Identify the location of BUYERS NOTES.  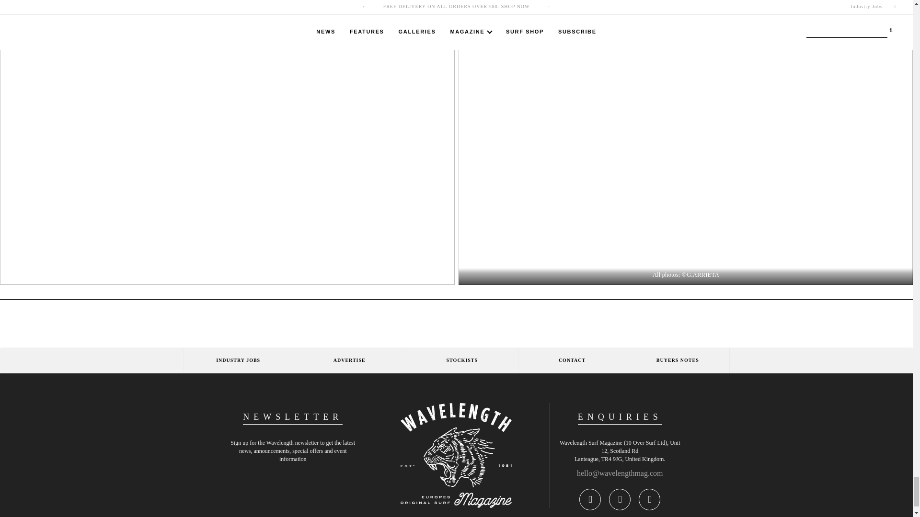
(678, 360).